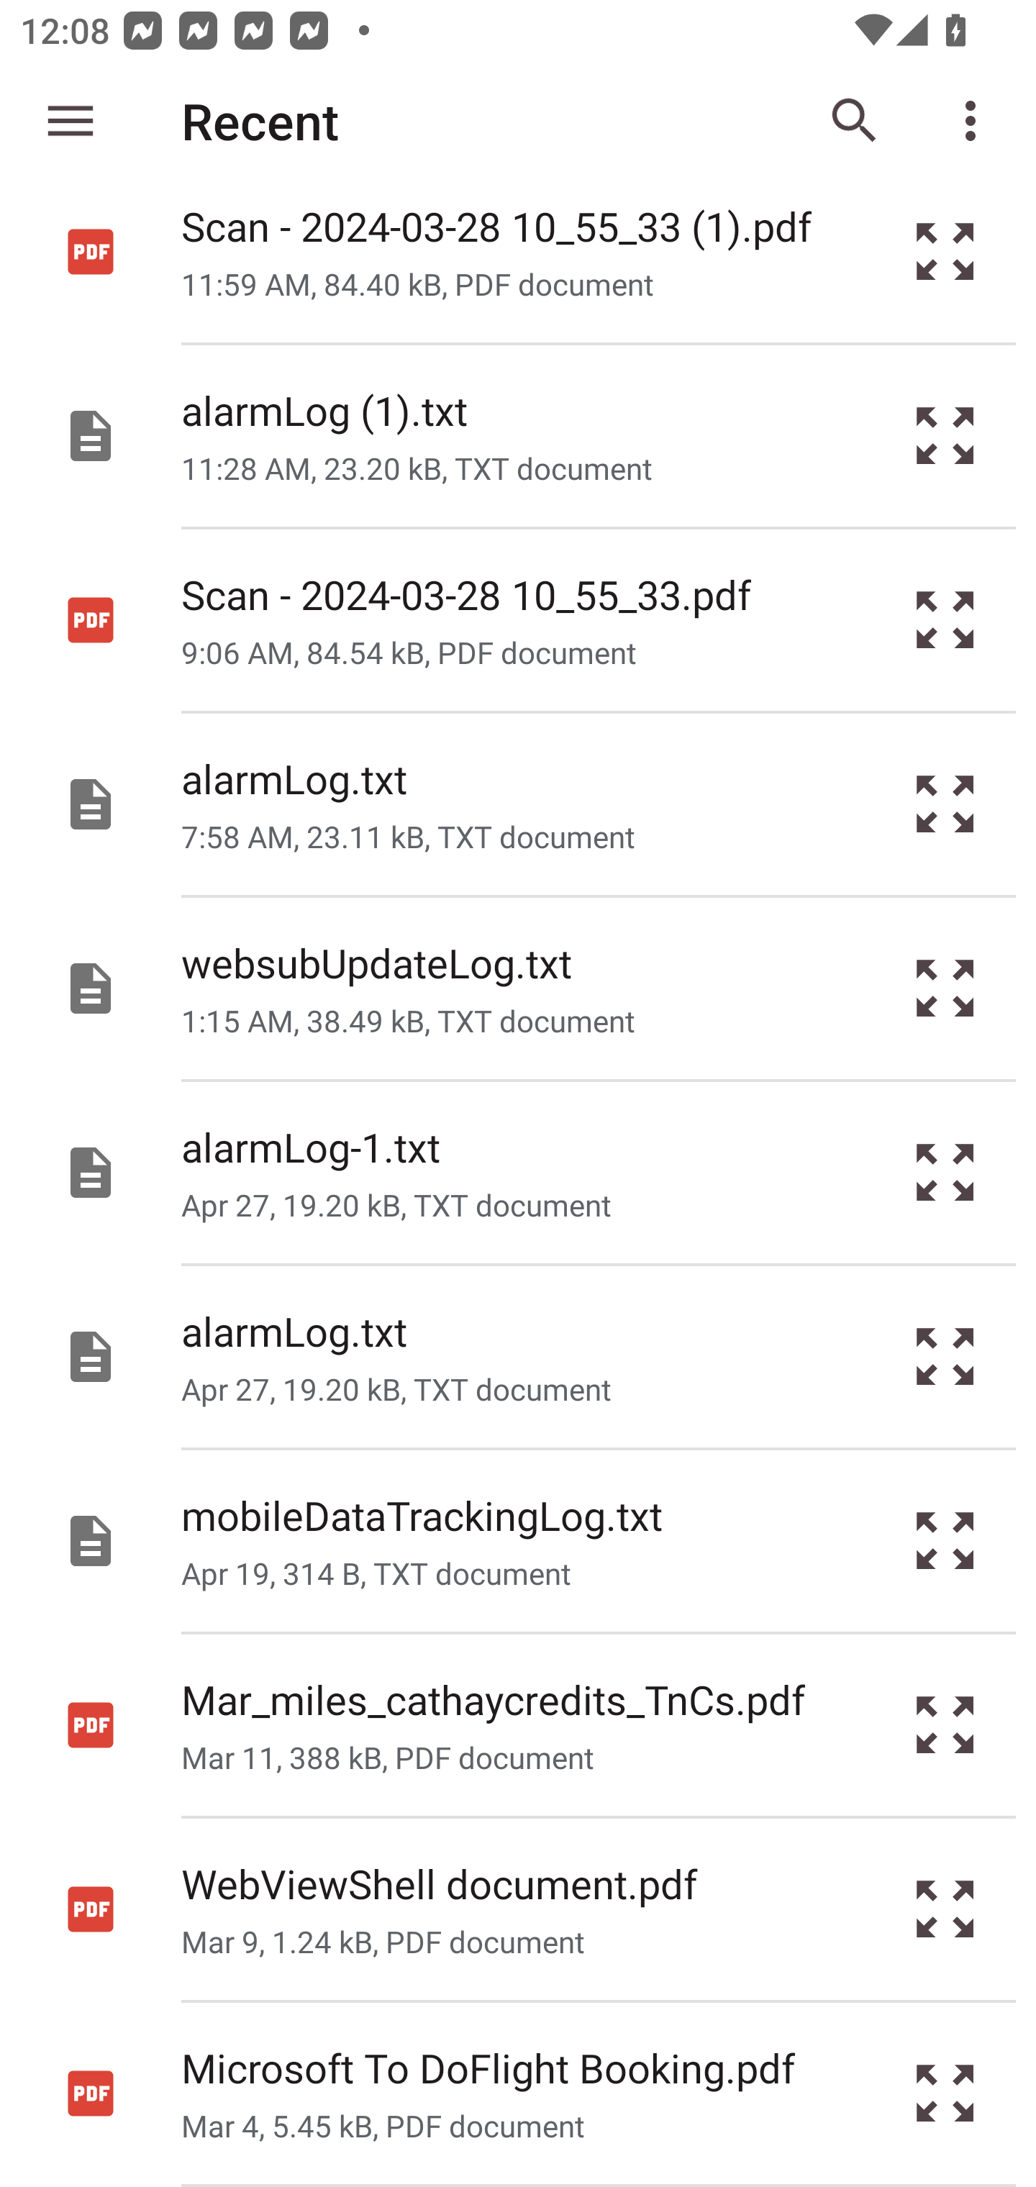  Describe the element at coordinates (976, 121) in the screenshot. I see `More options` at that location.